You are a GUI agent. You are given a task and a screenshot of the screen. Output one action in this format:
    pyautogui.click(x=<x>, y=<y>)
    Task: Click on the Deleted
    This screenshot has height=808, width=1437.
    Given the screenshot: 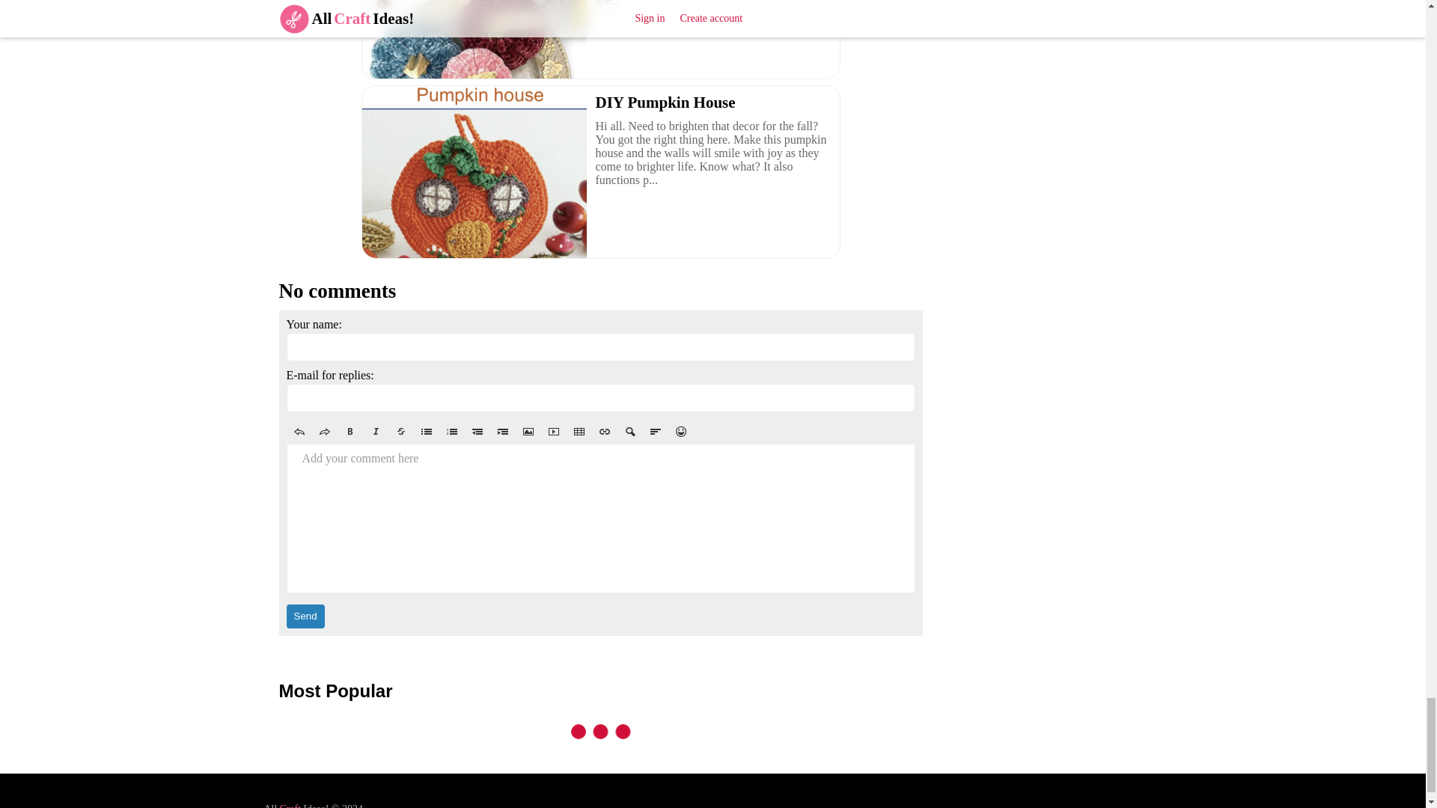 What is the action you would take?
    pyautogui.click(x=400, y=431)
    